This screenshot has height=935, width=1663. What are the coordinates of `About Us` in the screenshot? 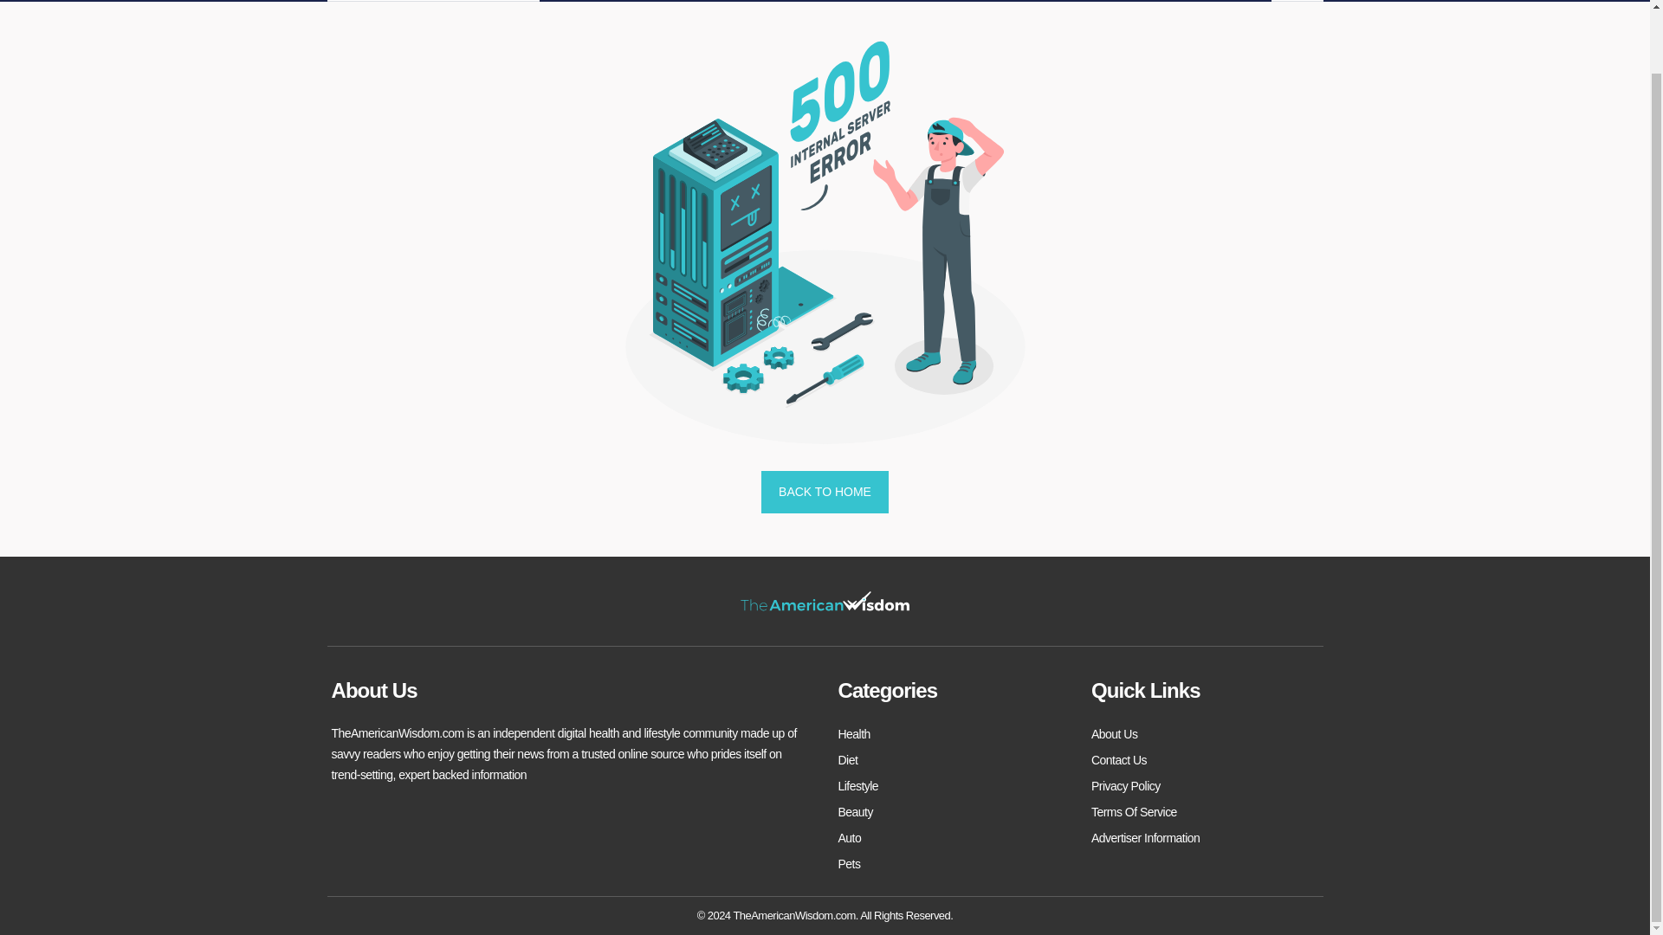 It's located at (1114, 733).